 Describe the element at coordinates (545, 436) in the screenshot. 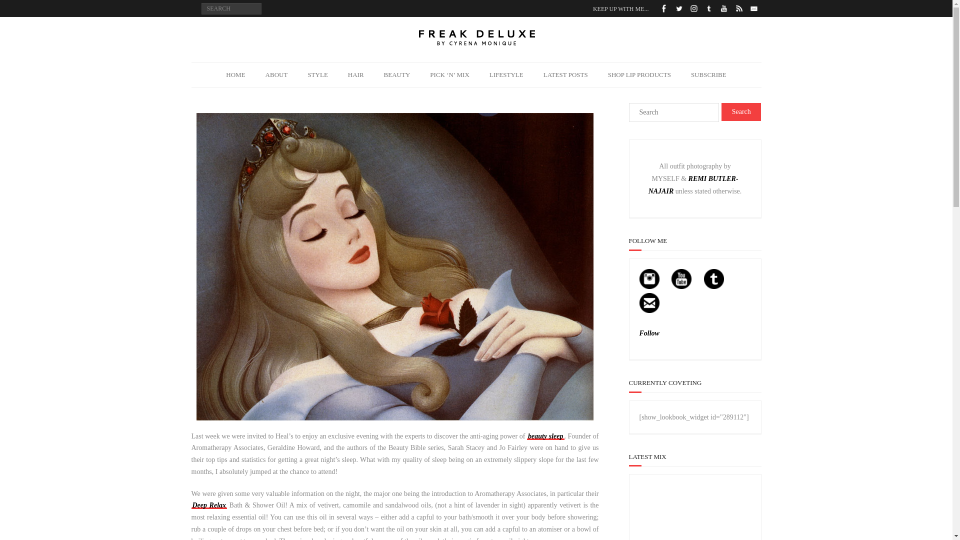

I see `beauty sleep` at that location.